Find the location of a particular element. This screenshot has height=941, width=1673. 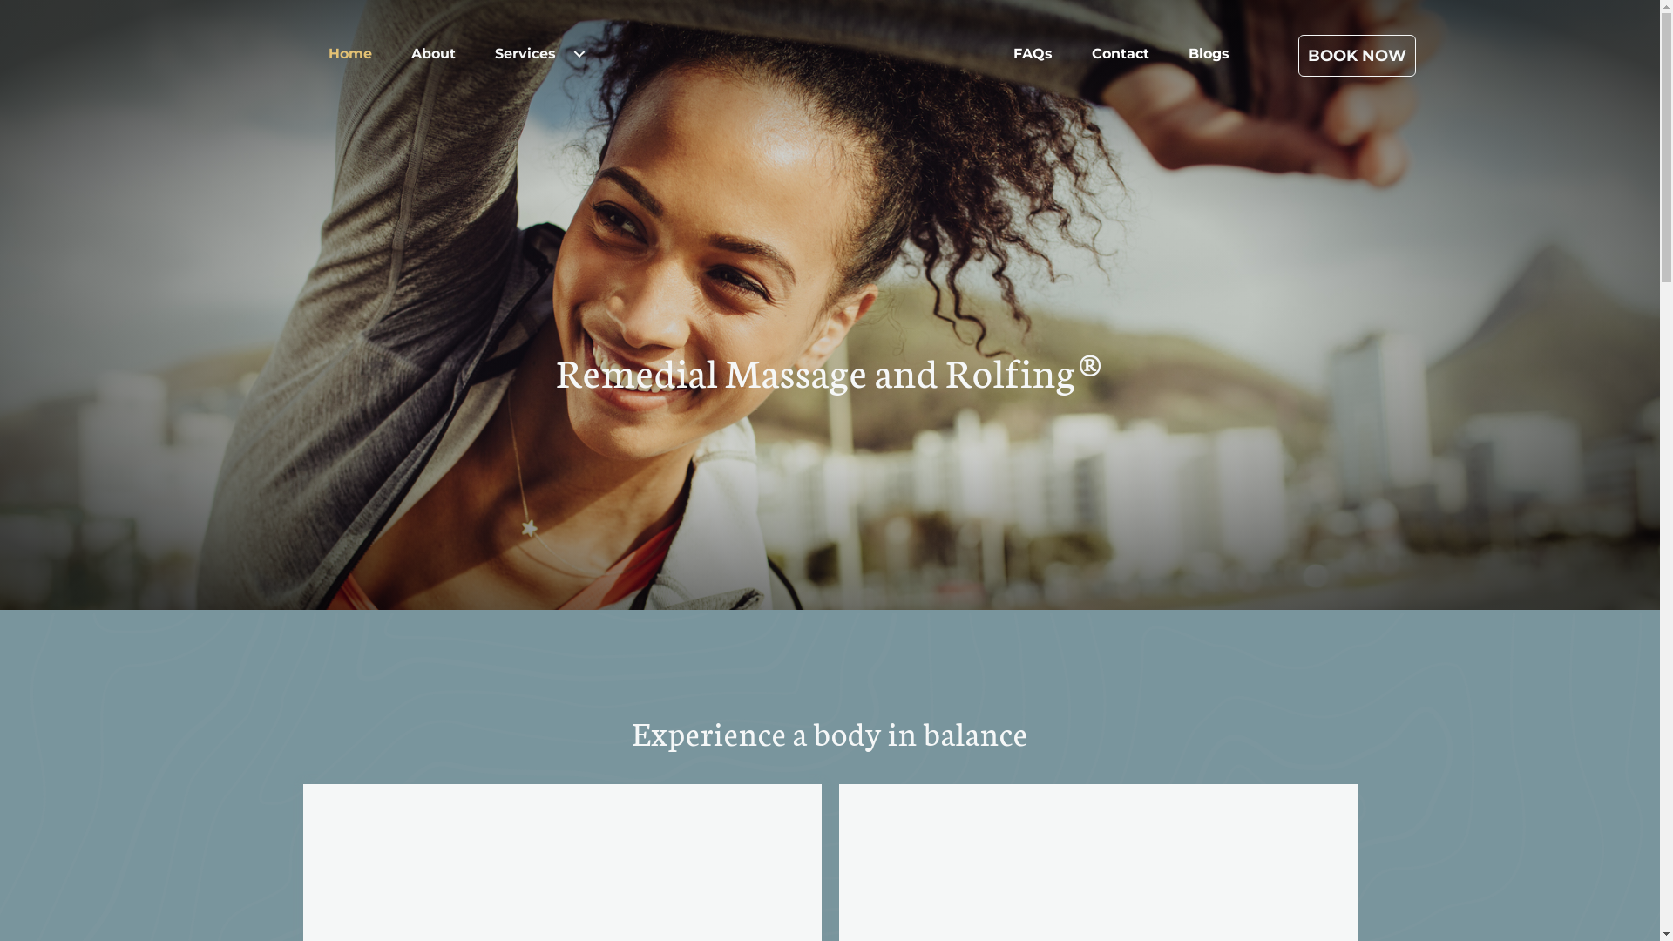

Blogs is located at coordinates (1209, 54).